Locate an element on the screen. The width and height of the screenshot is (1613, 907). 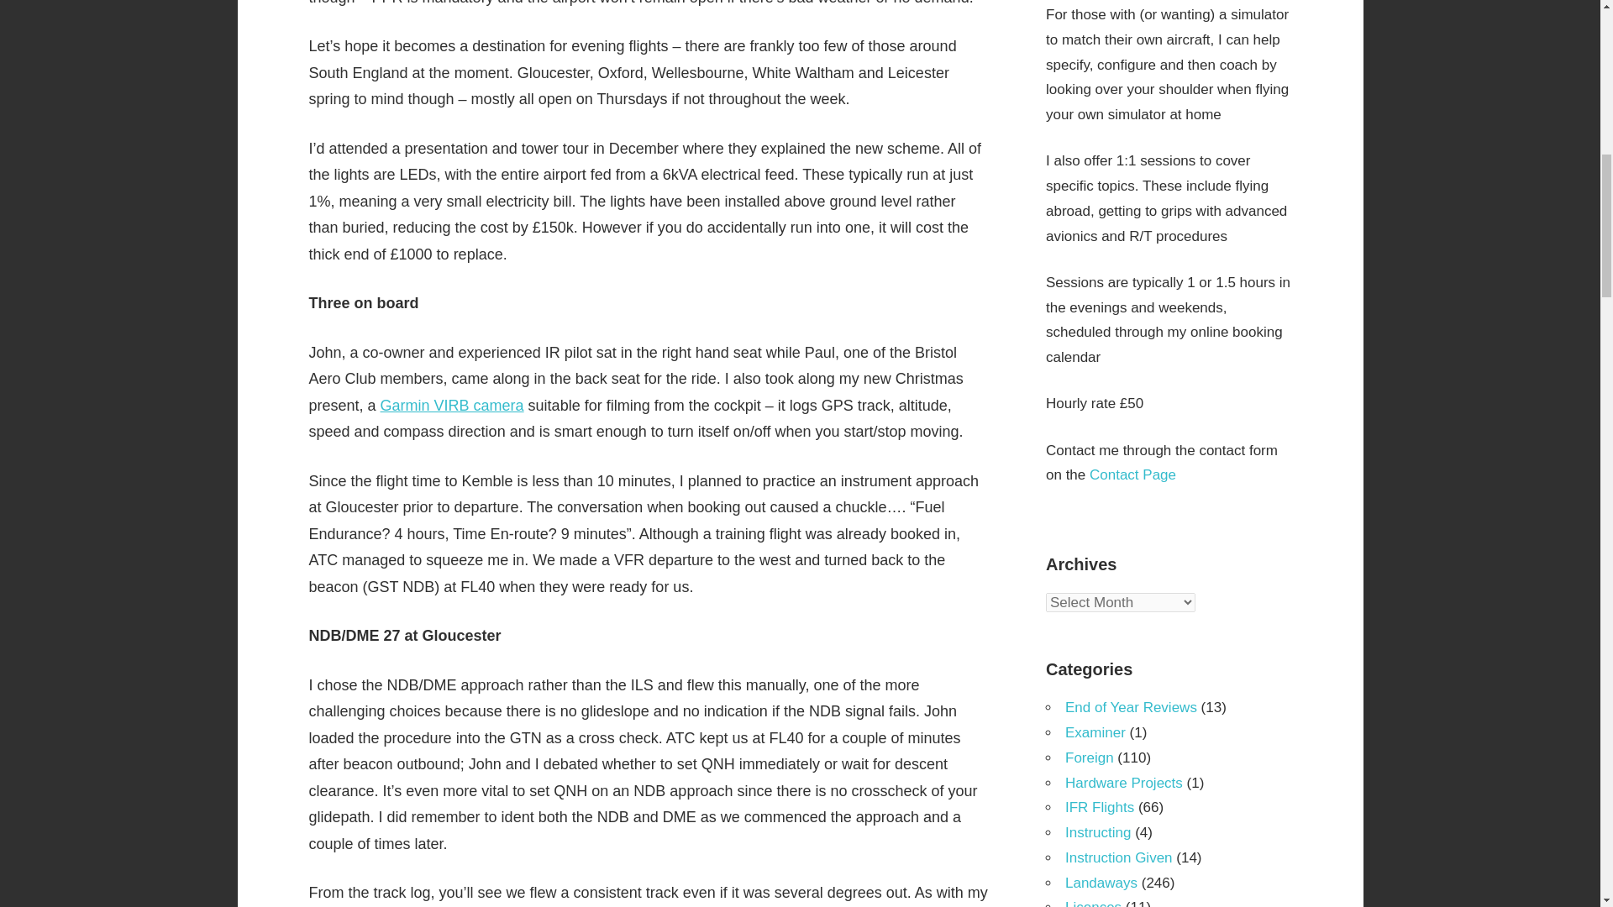
Instructing is located at coordinates (1097, 832).